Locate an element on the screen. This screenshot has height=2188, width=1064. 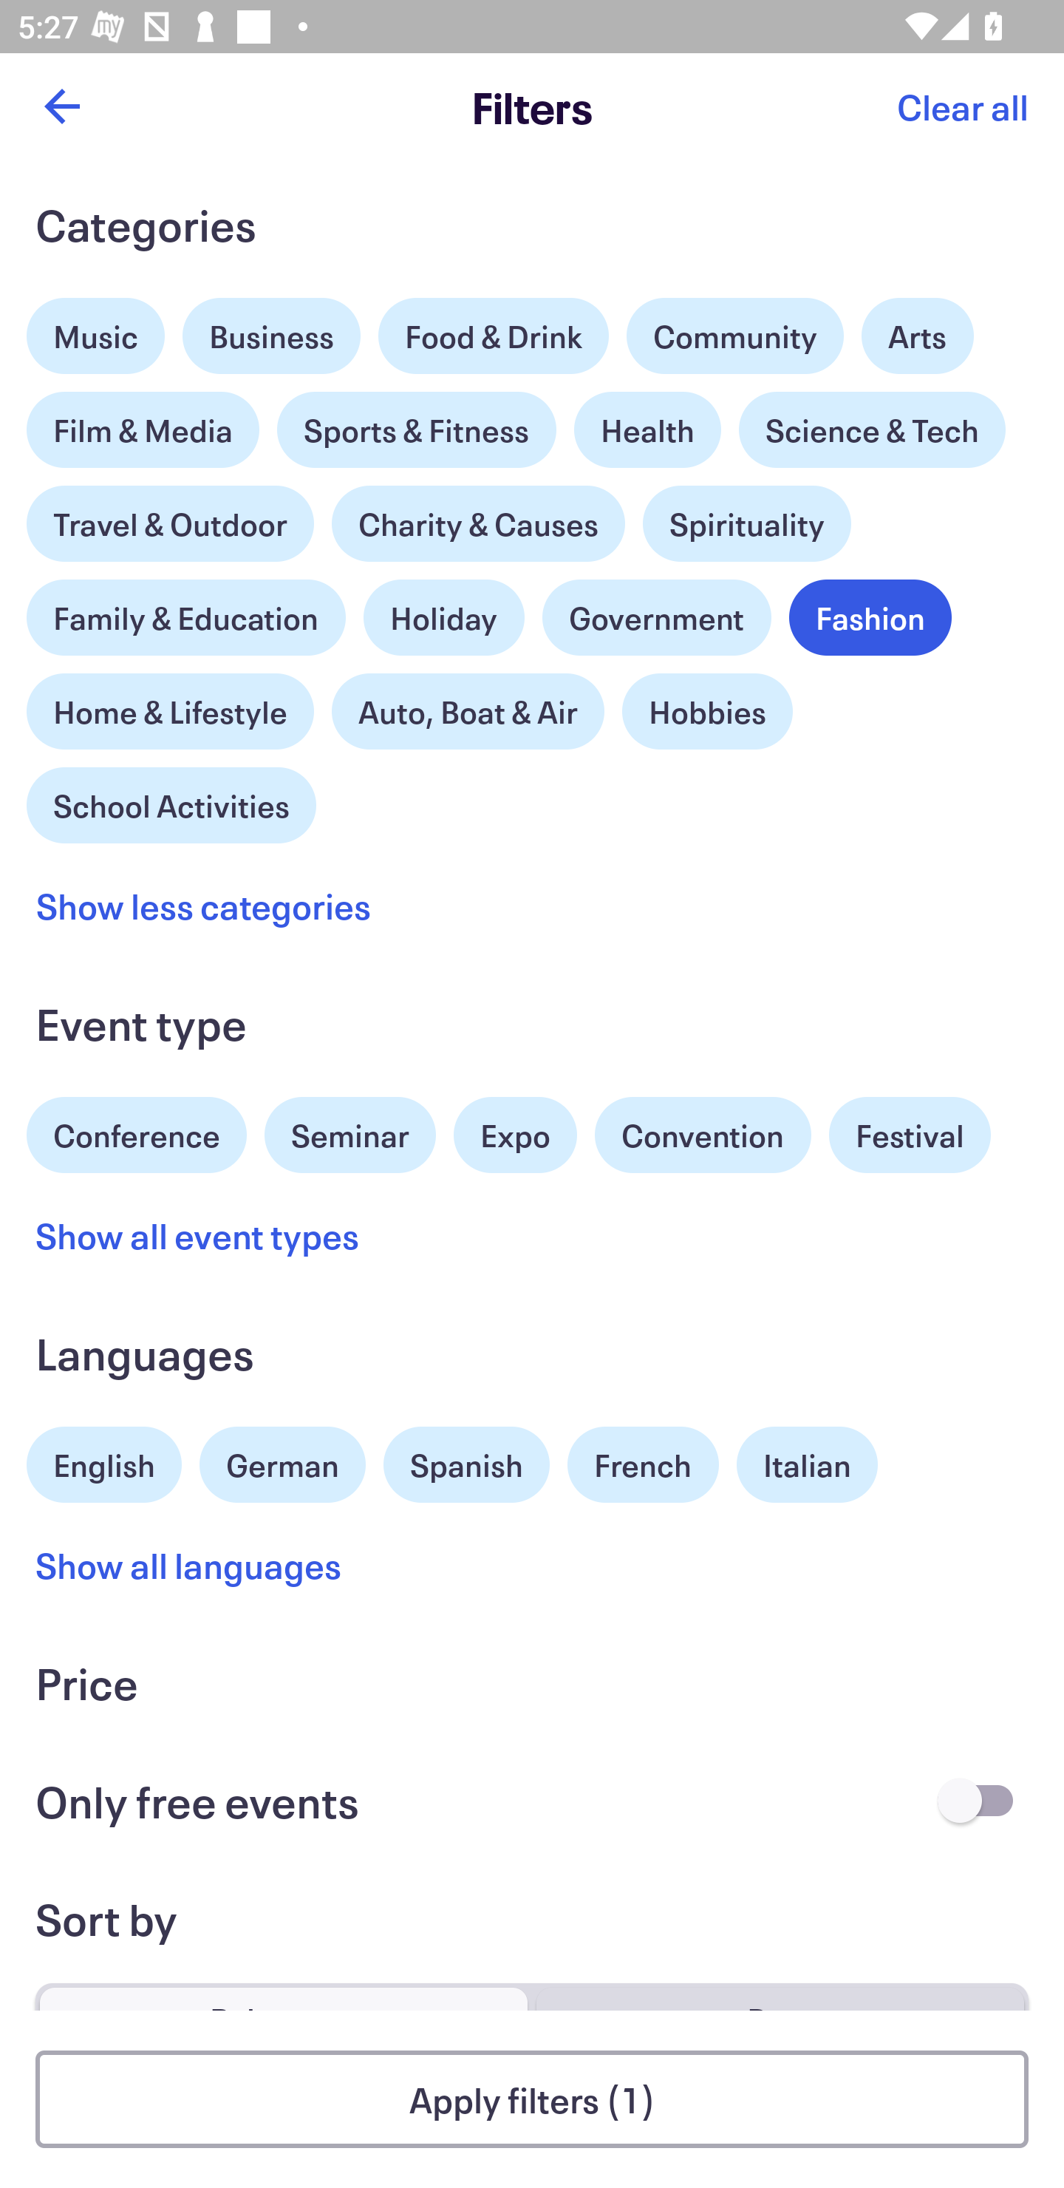
Hobbies is located at coordinates (707, 712).